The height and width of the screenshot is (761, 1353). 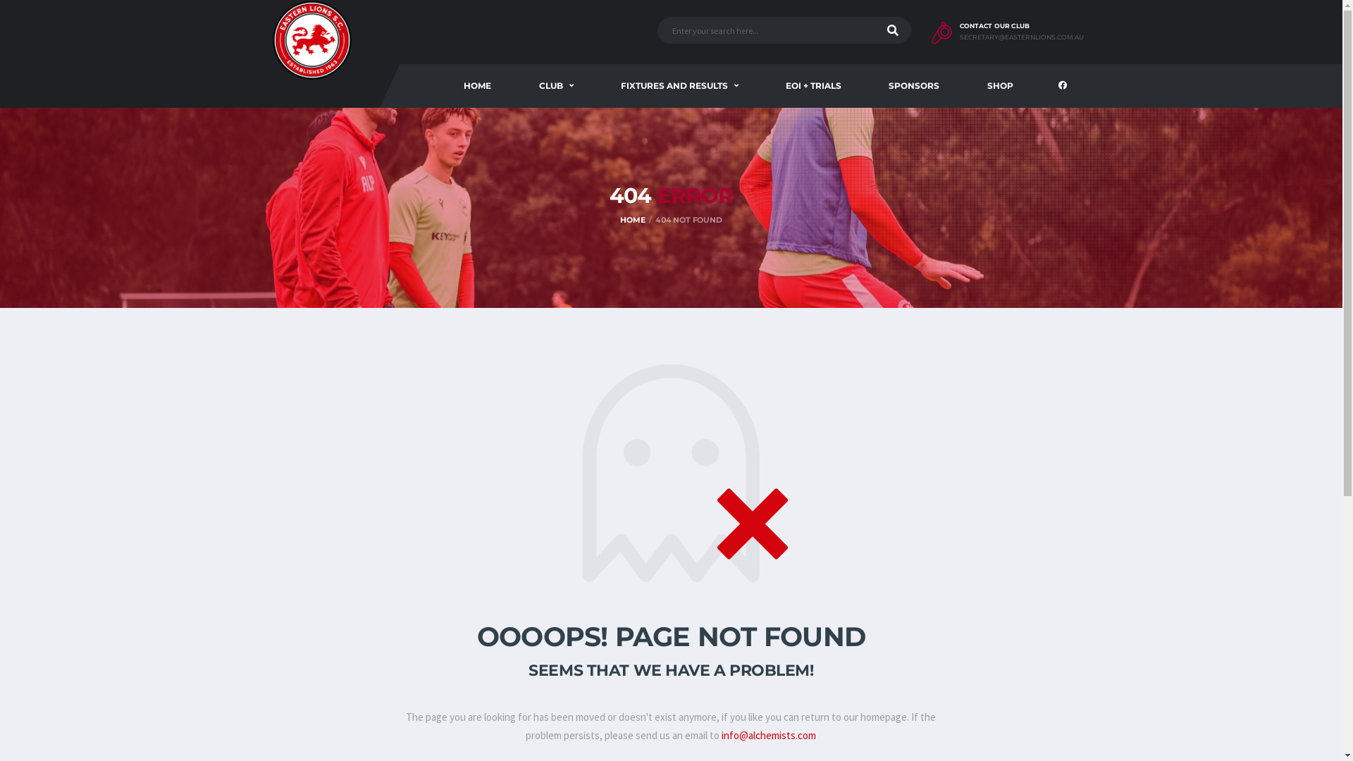 What do you see at coordinates (633, 220) in the screenshot?
I see `HOME` at bounding box center [633, 220].